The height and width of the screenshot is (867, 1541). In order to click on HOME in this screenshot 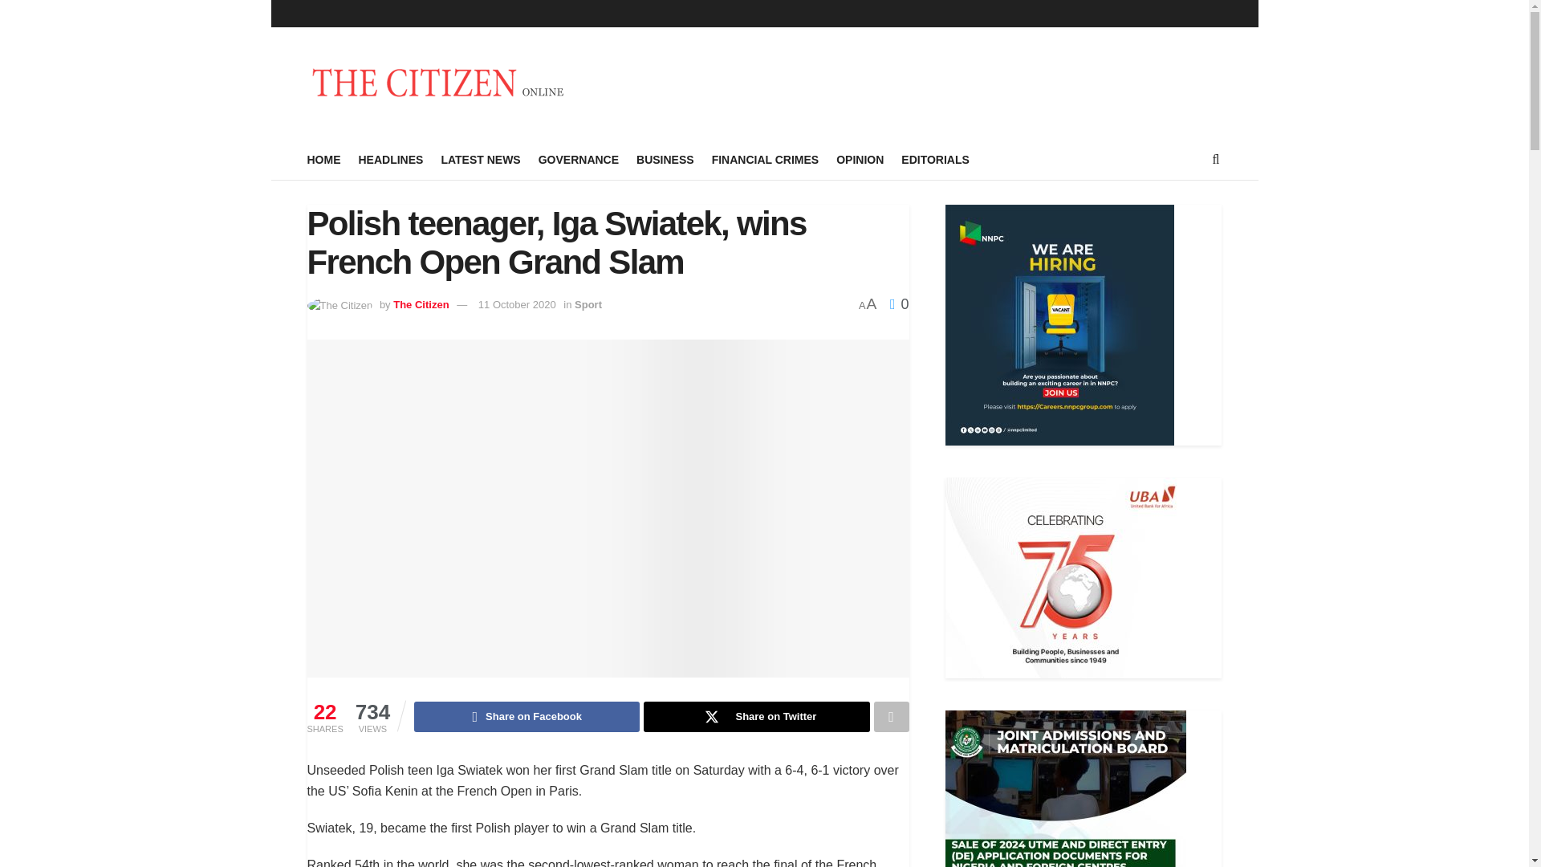, I will do `click(323, 159)`.